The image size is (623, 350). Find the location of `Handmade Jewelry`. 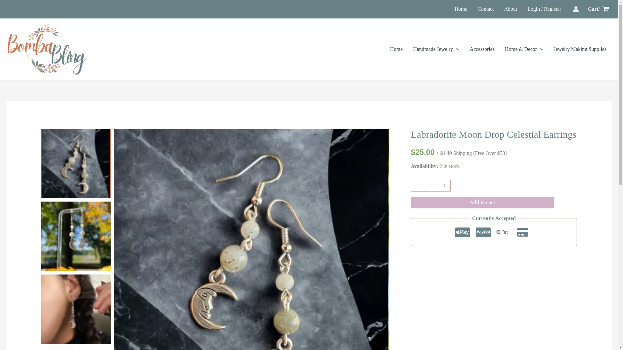

Handmade Jewelry is located at coordinates (436, 49).